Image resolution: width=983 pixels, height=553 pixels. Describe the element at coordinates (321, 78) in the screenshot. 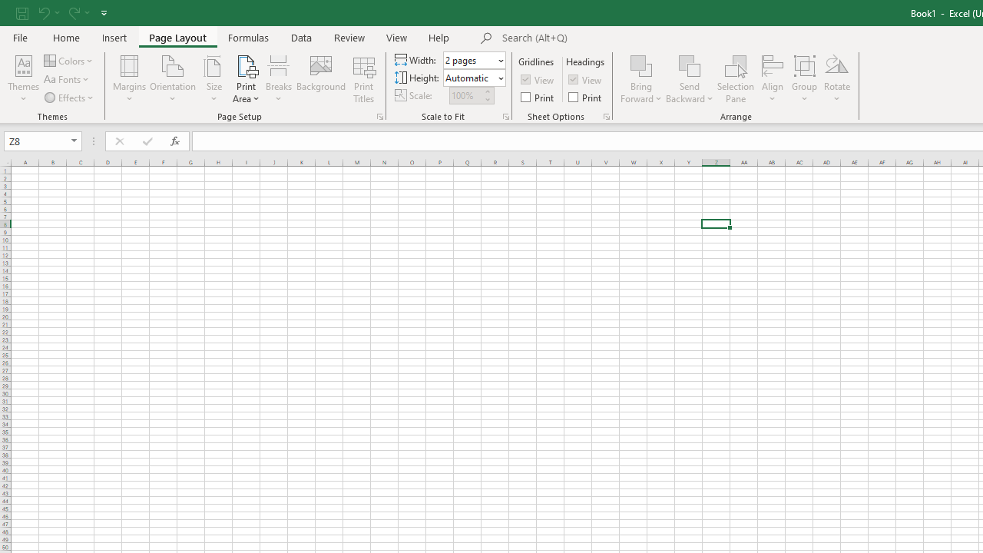

I see `Background...` at that location.